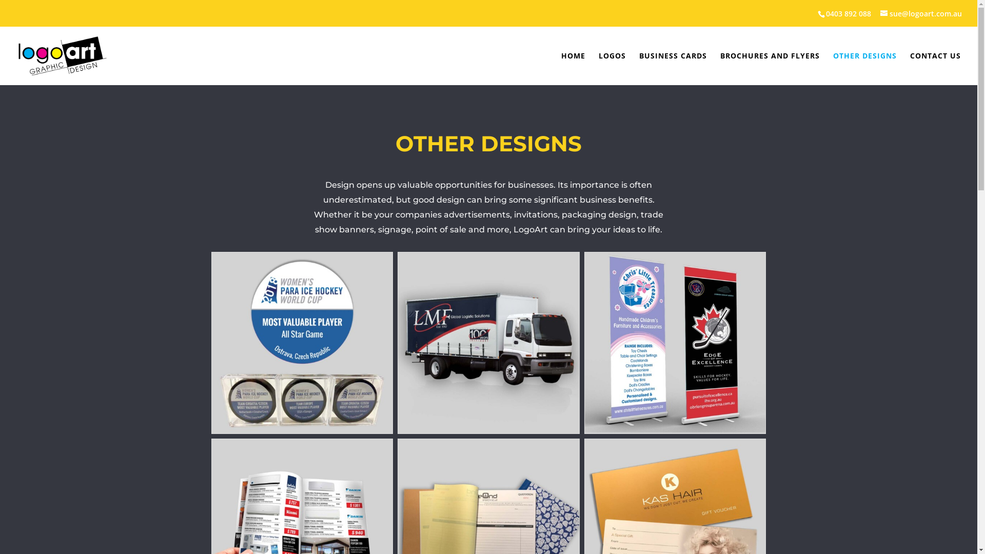 The height and width of the screenshot is (554, 985). Describe the element at coordinates (673, 69) in the screenshot. I see `BUSINESS CARDS` at that location.